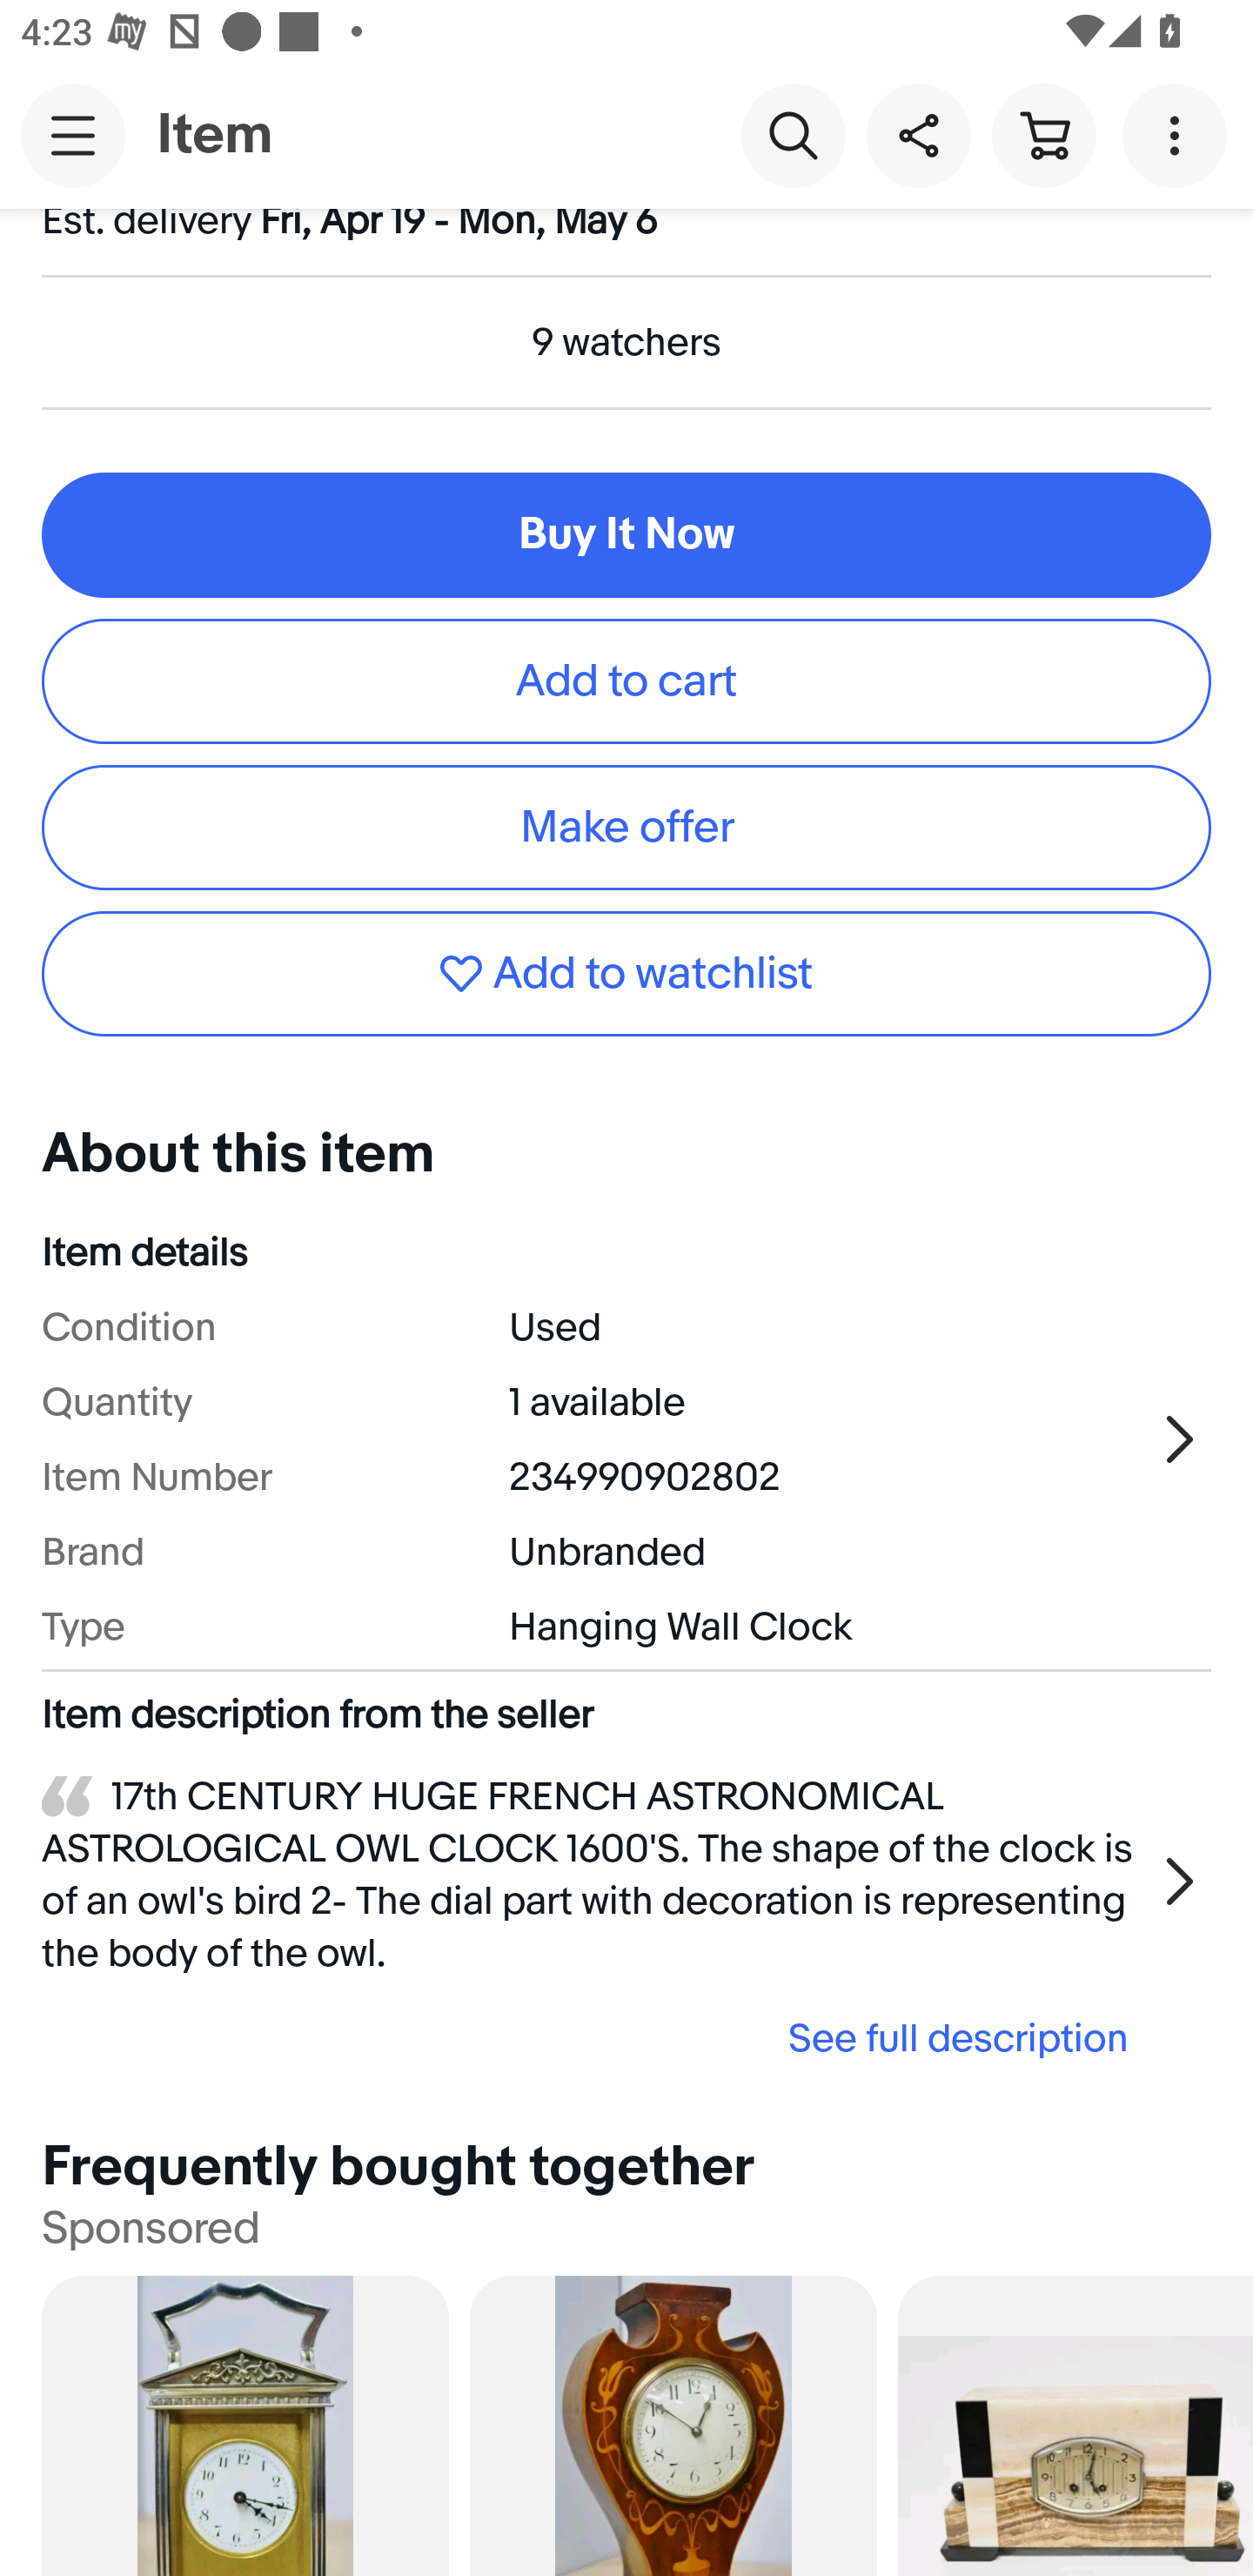 Image resolution: width=1253 pixels, height=2576 pixels. Describe the element at coordinates (626, 534) in the screenshot. I see `Buy It Now` at that location.